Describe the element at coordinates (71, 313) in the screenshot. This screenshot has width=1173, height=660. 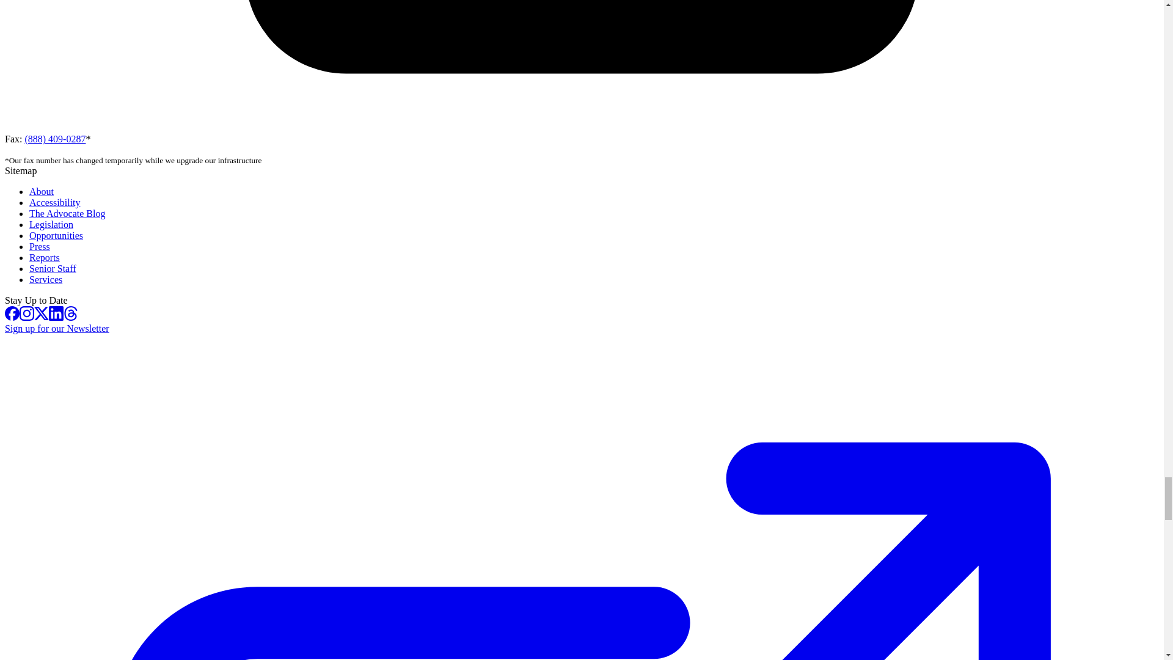
I see `Threads` at that location.